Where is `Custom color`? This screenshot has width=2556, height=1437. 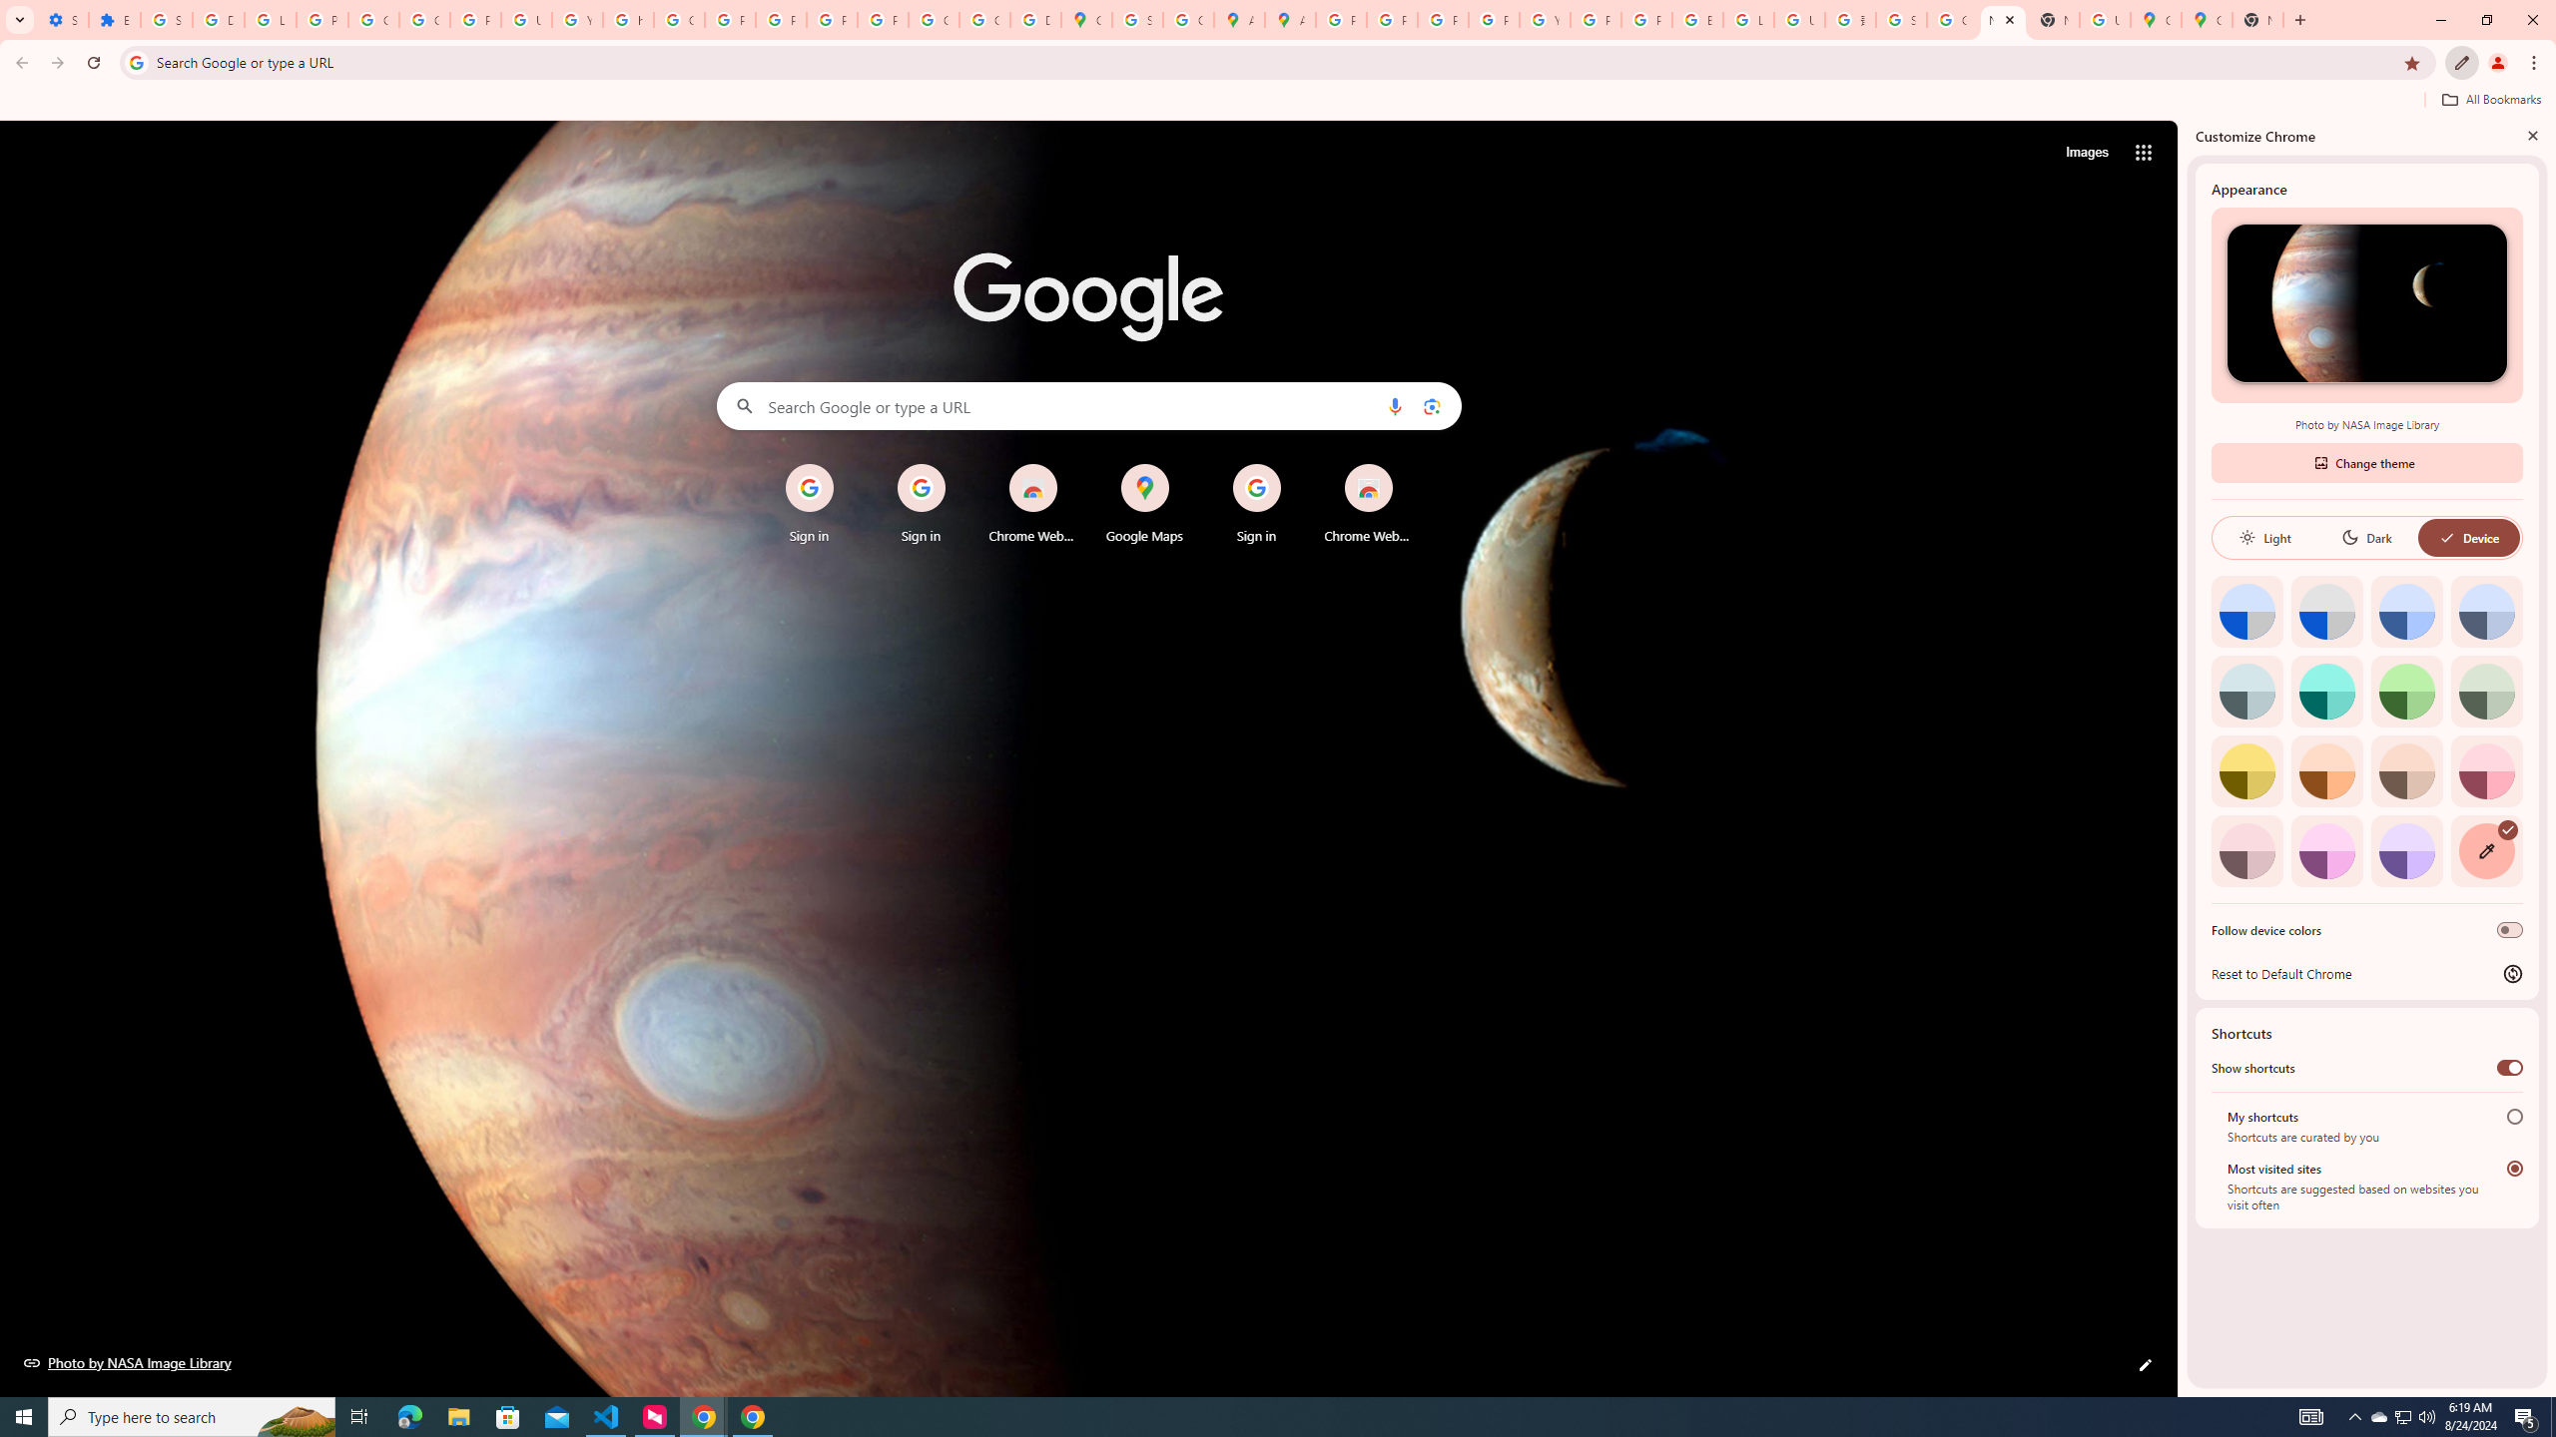
Custom color is located at coordinates (2486, 850).